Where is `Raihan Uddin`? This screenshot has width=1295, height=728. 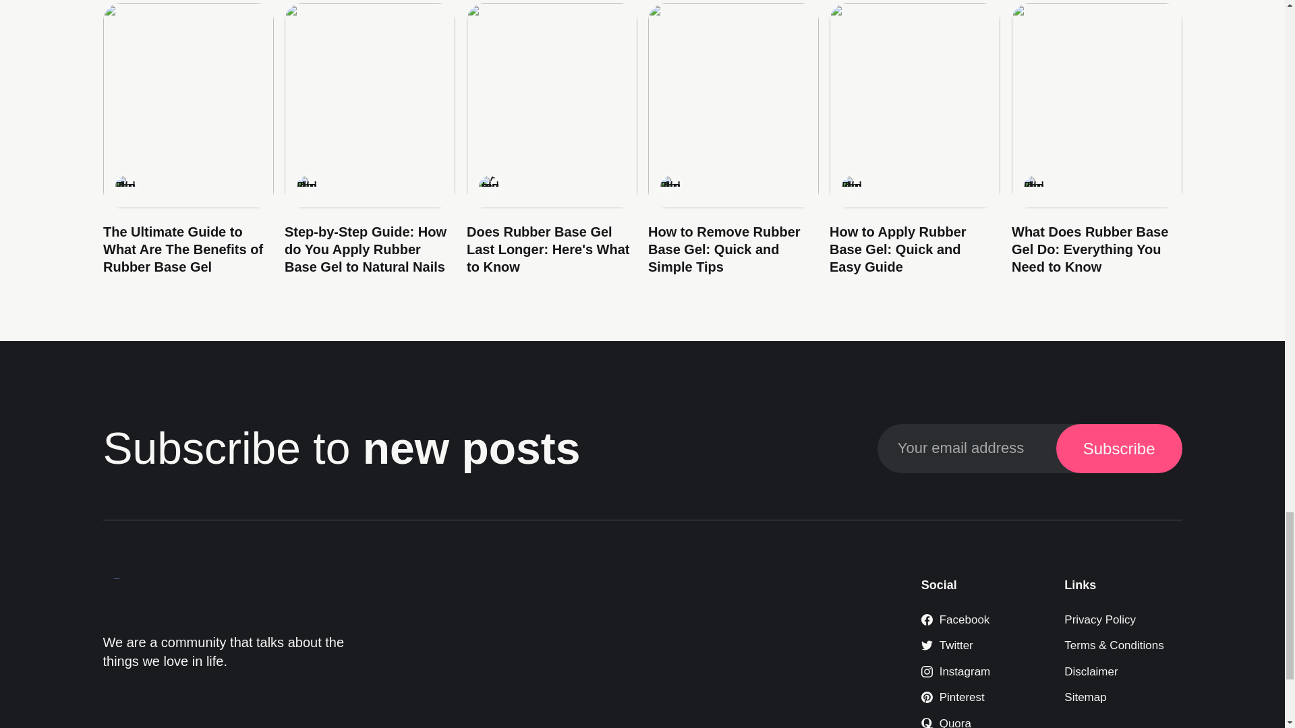 Raihan Uddin is located at coordinates (306, 186).